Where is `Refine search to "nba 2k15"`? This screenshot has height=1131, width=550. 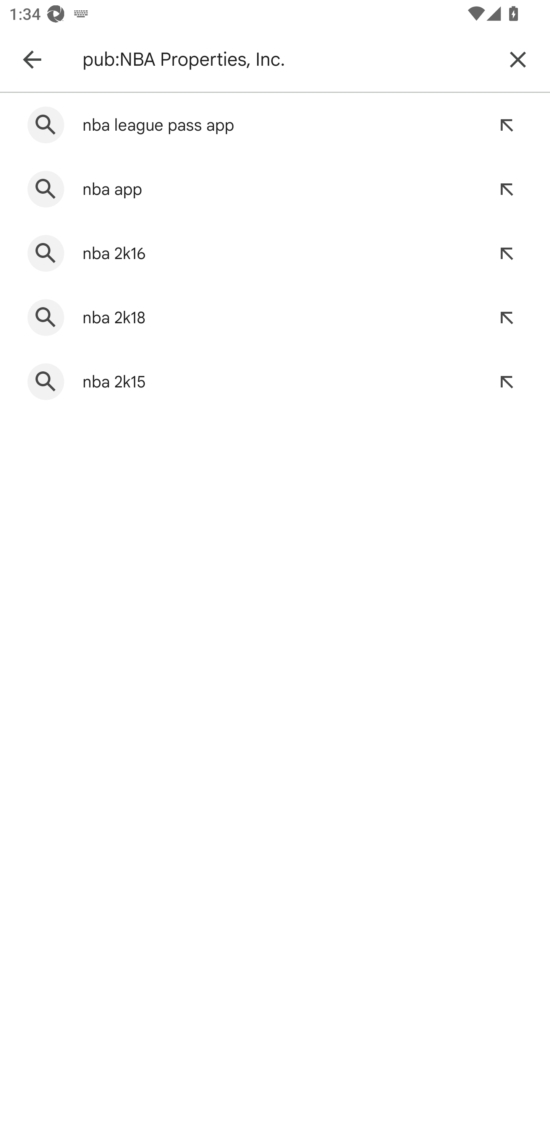
Refine search to "nba 2k15" is located at coordinates (506, 381).